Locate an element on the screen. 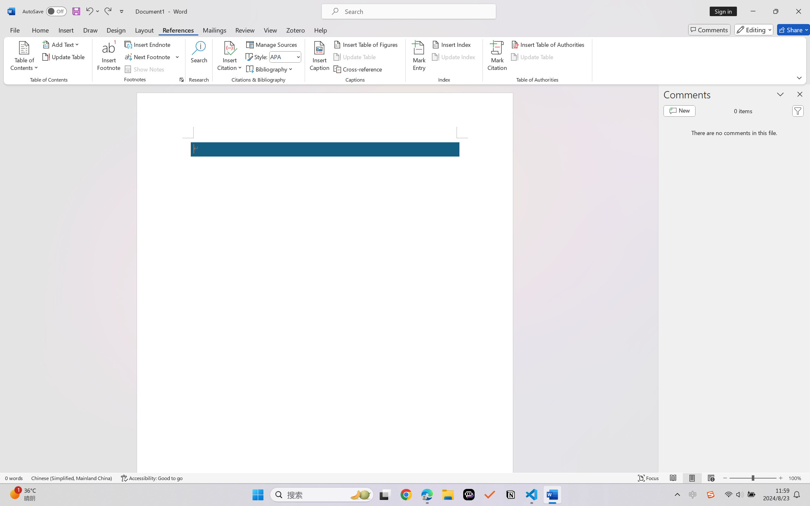 The image size is (810, 506). Cross-reference... is located at coordinates (359, 69).